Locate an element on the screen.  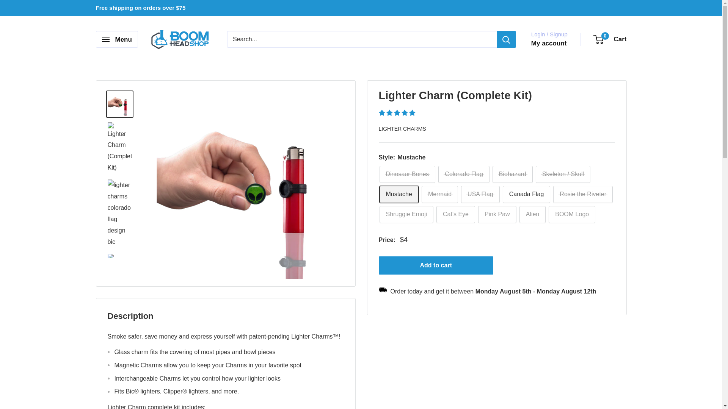
Shruggie Emoji is located at coordinates (406, 214).